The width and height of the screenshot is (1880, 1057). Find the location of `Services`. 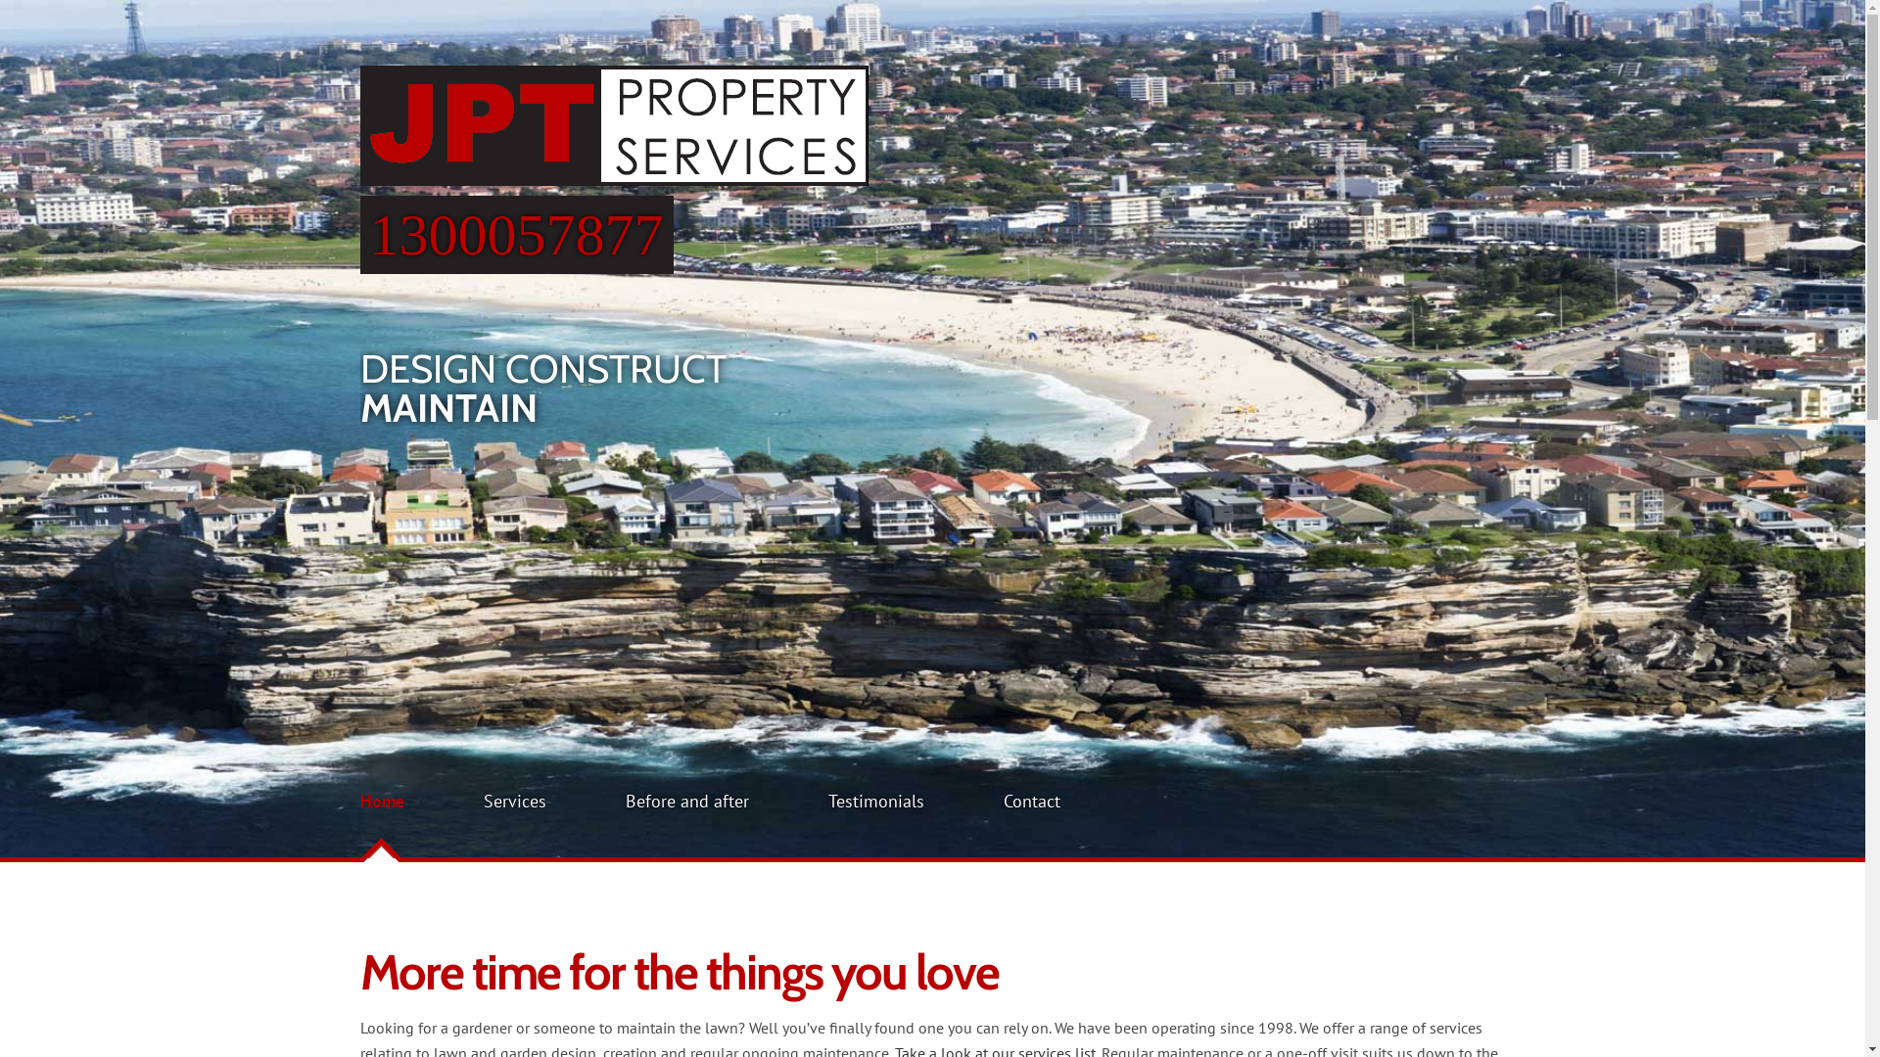

Services is located at coordinates (515, 801).